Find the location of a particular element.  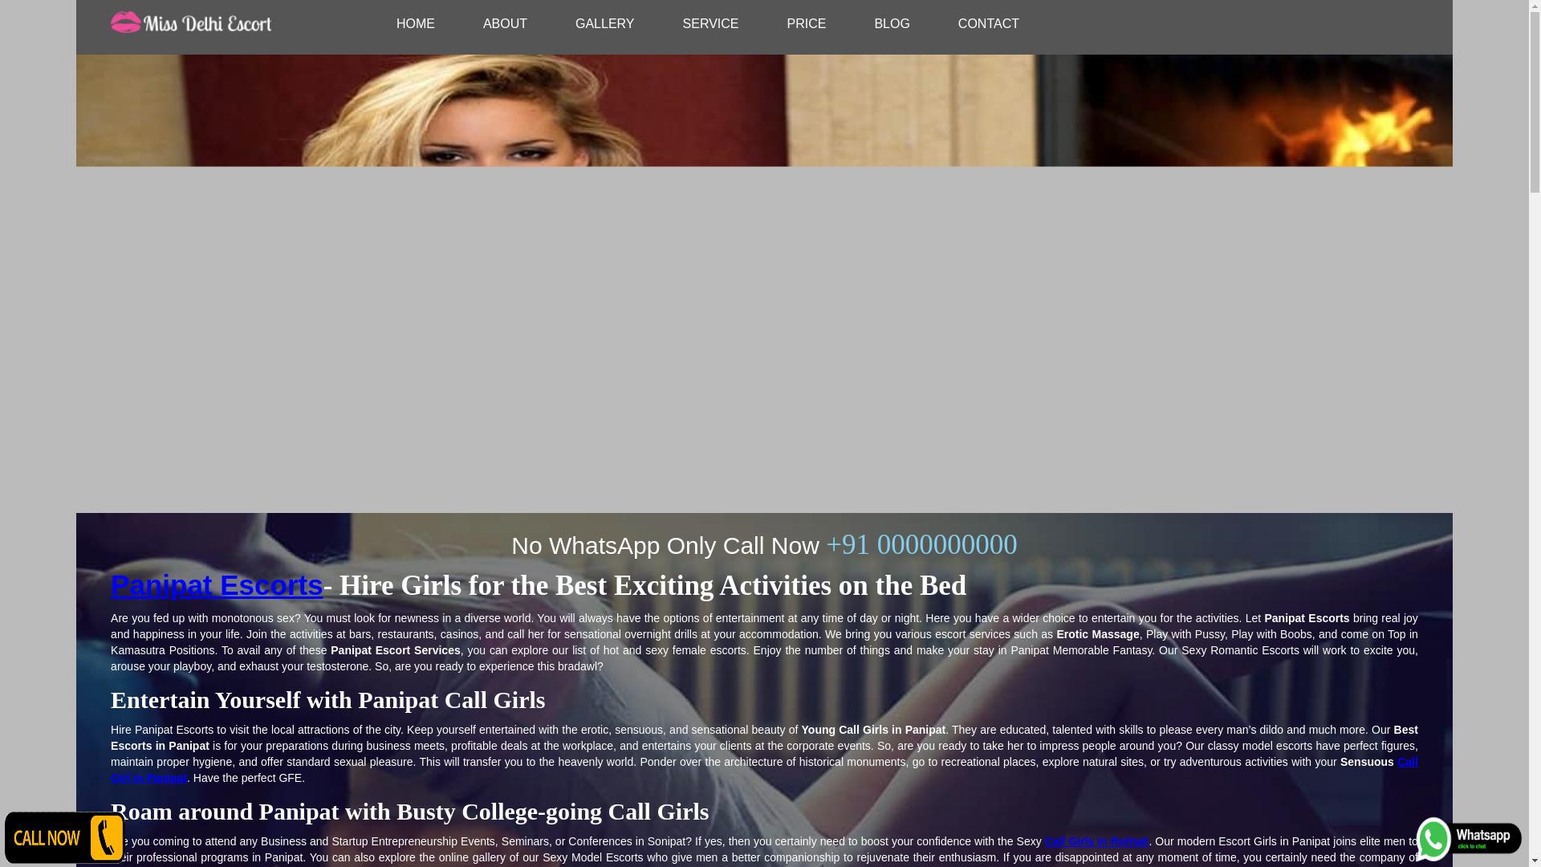

CONTACT is located at coordinates (988, 23).